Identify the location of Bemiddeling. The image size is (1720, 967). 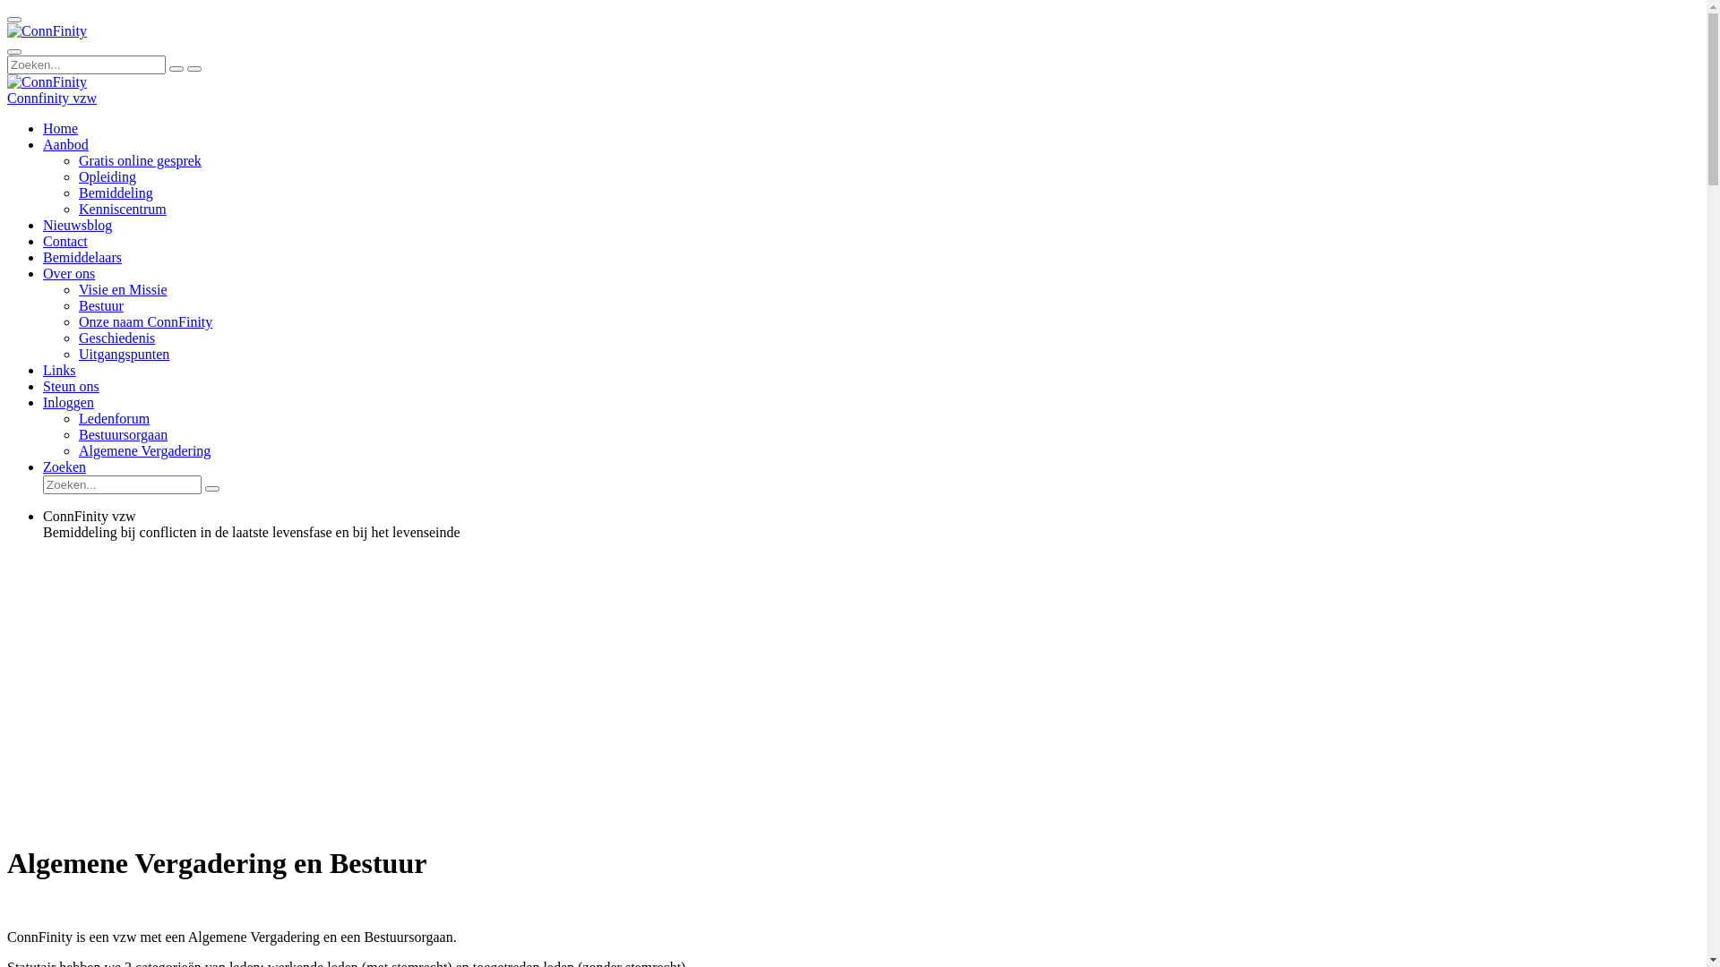
(116, 193).